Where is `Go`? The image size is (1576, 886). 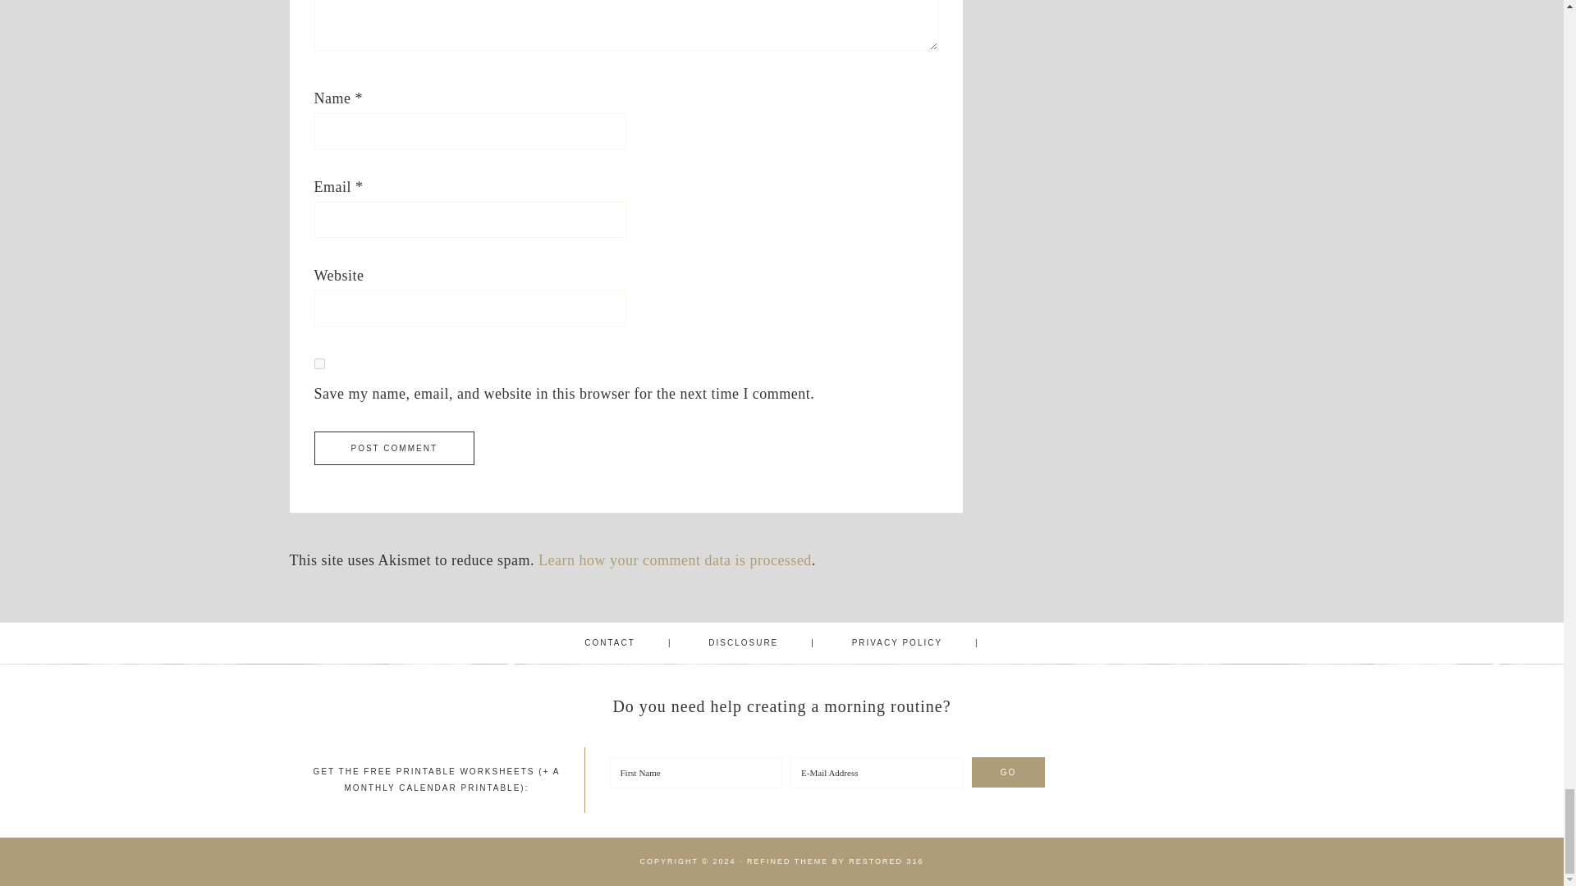
Go is located at coordinates (1009, 773).